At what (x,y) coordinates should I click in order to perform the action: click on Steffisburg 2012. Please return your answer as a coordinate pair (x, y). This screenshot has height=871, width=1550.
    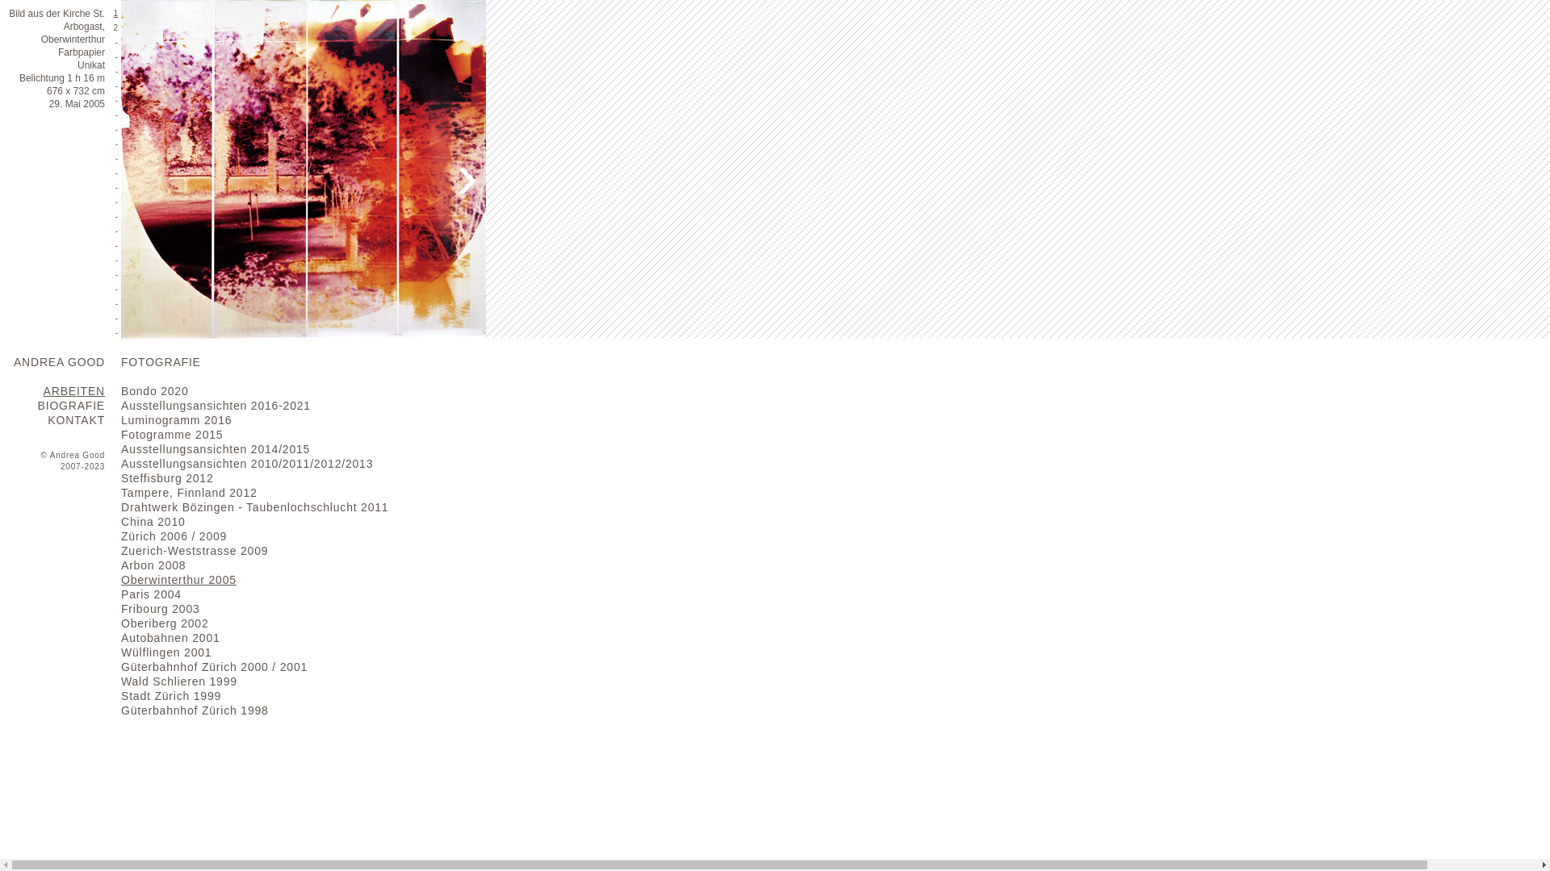
    Looking at the image, I should click on (168, 478).